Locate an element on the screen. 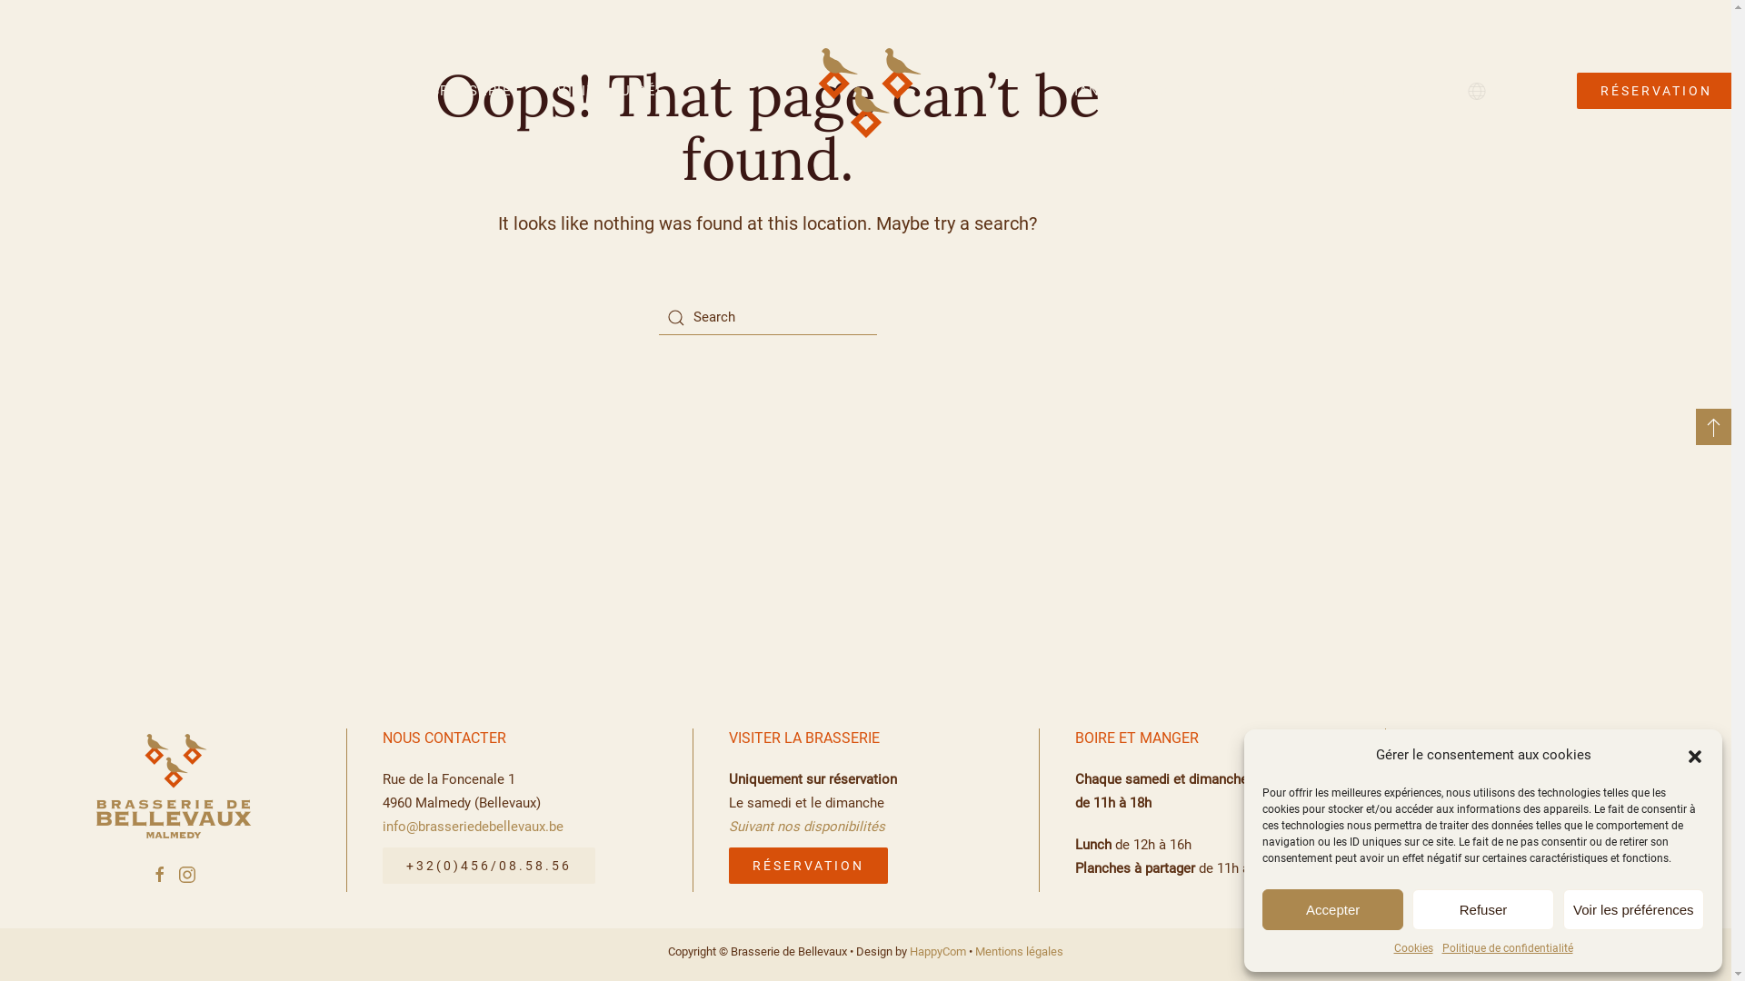 The height and width of the screenshot is (981, 1745). Micro-Brasserie is located at coordinates (1558, 742).